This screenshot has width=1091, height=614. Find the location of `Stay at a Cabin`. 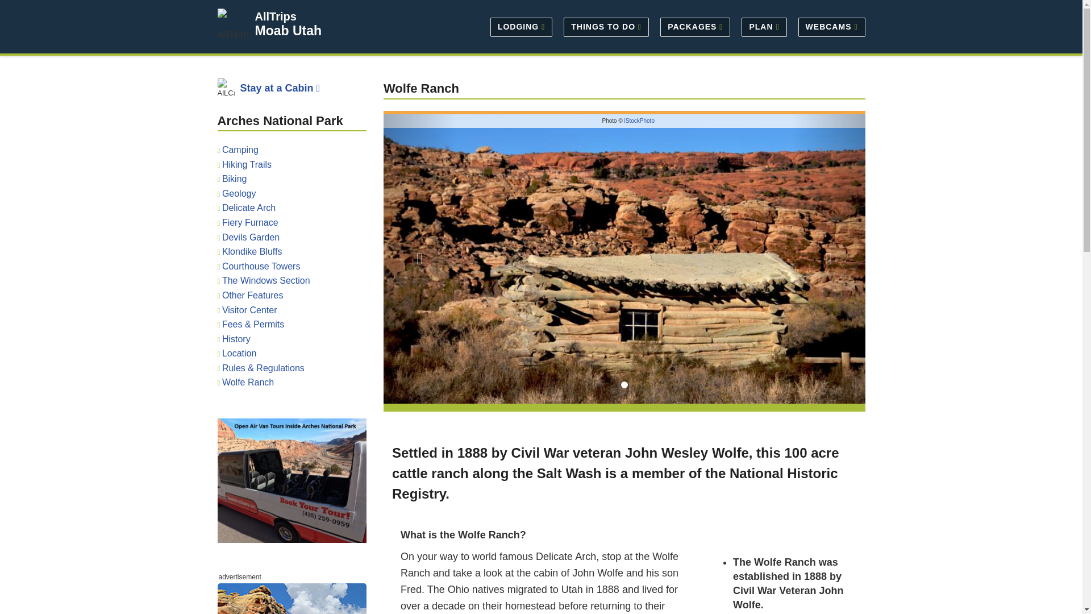

Stay at a Cabin is located at coordinates (281, 88).